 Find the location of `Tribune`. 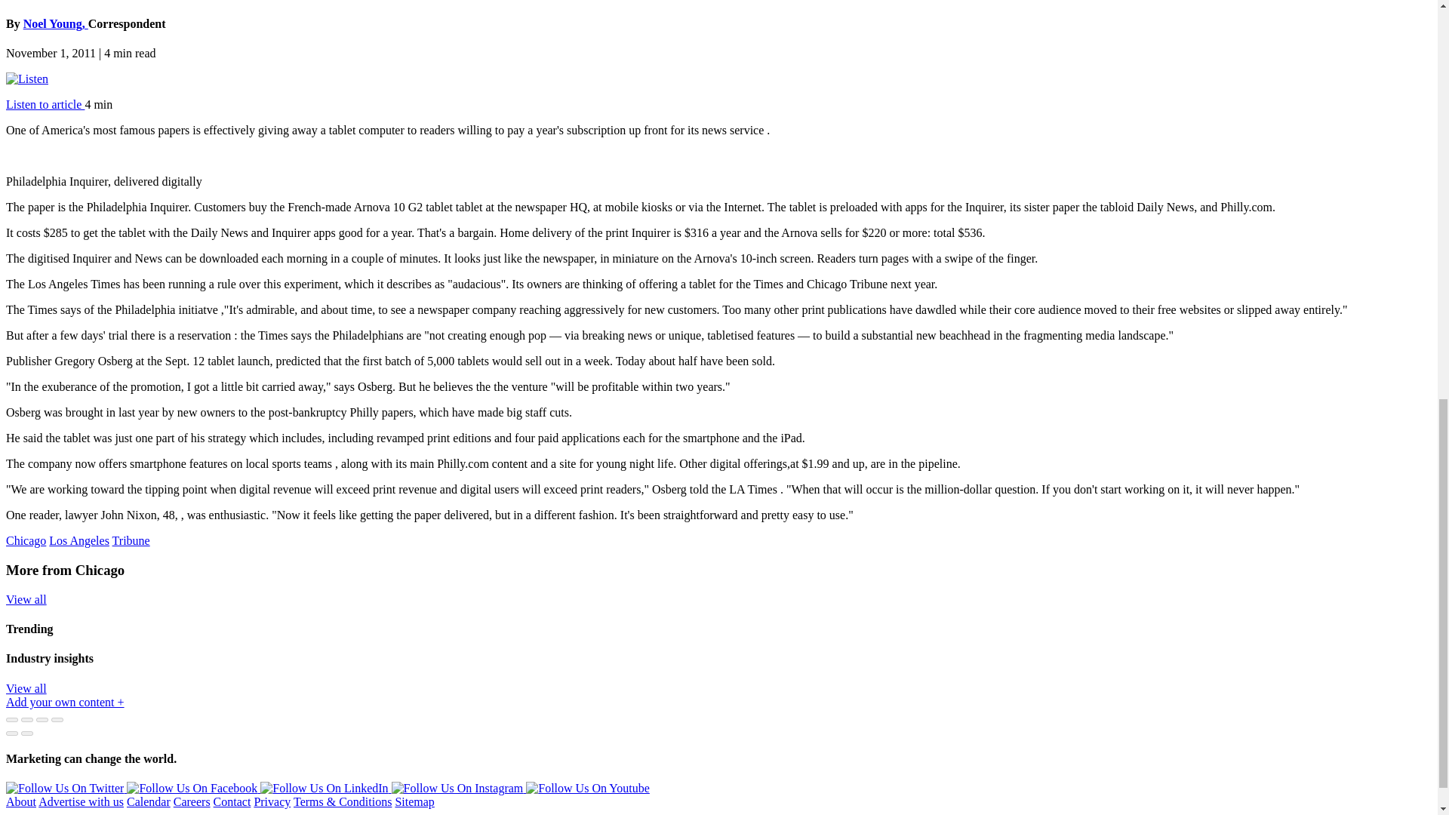

Tribune is located at coordinates (131, 540).